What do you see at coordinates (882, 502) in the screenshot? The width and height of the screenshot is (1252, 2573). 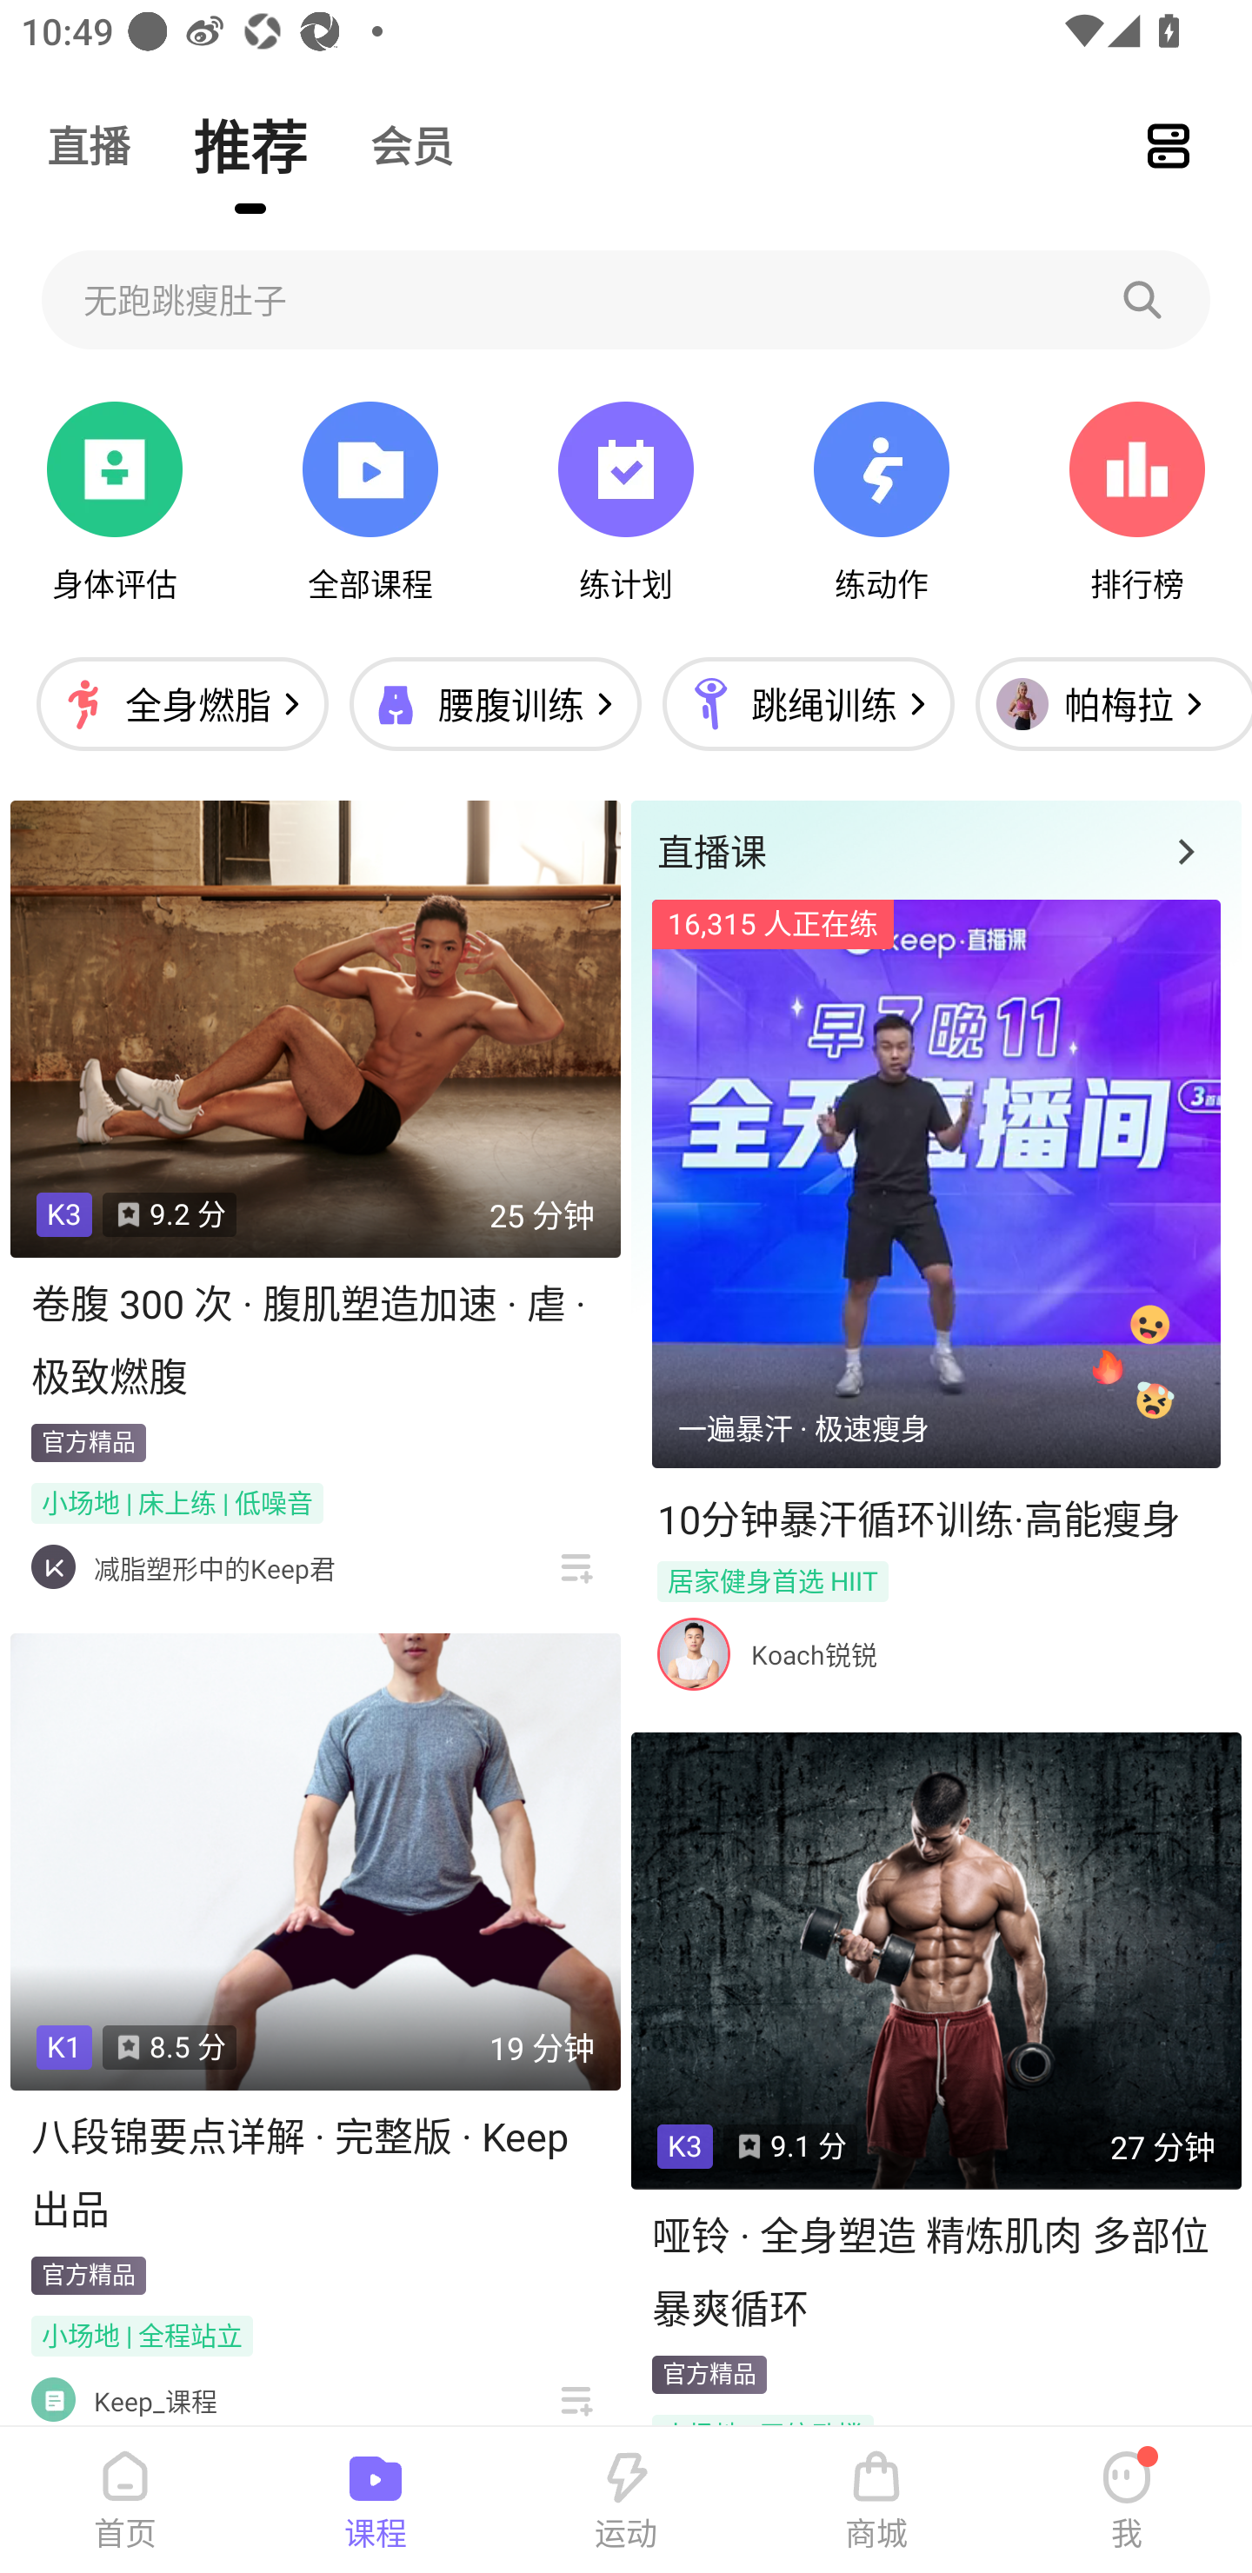 I see `练动作` at bounding box center [882, 502].